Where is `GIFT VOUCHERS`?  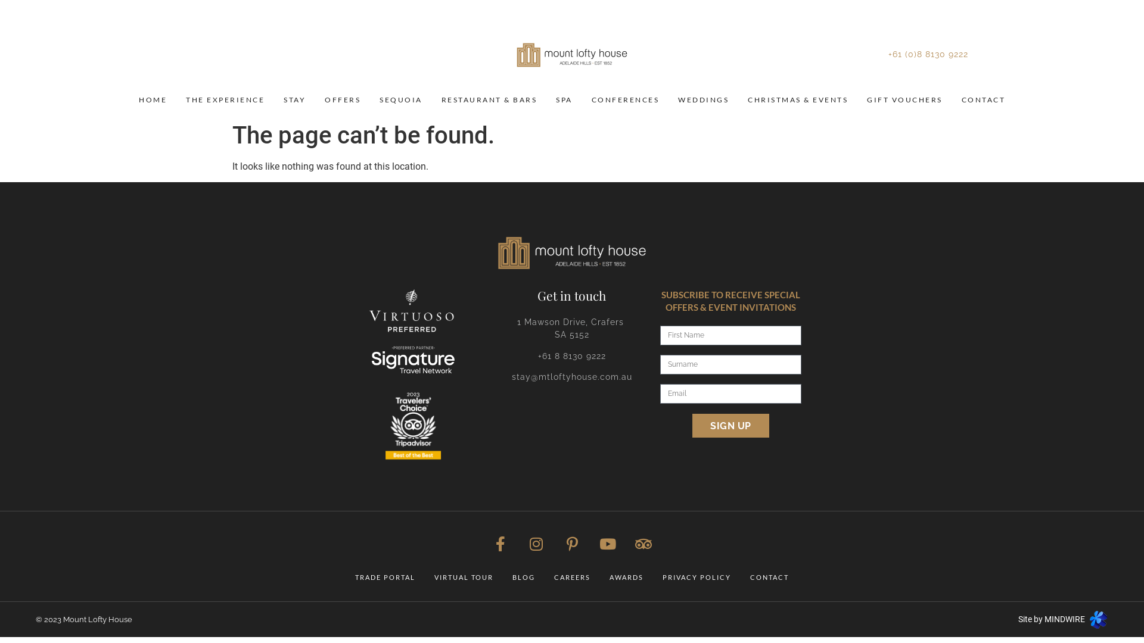 GIFT VOUCHERS is located at coordinates (904, 99).